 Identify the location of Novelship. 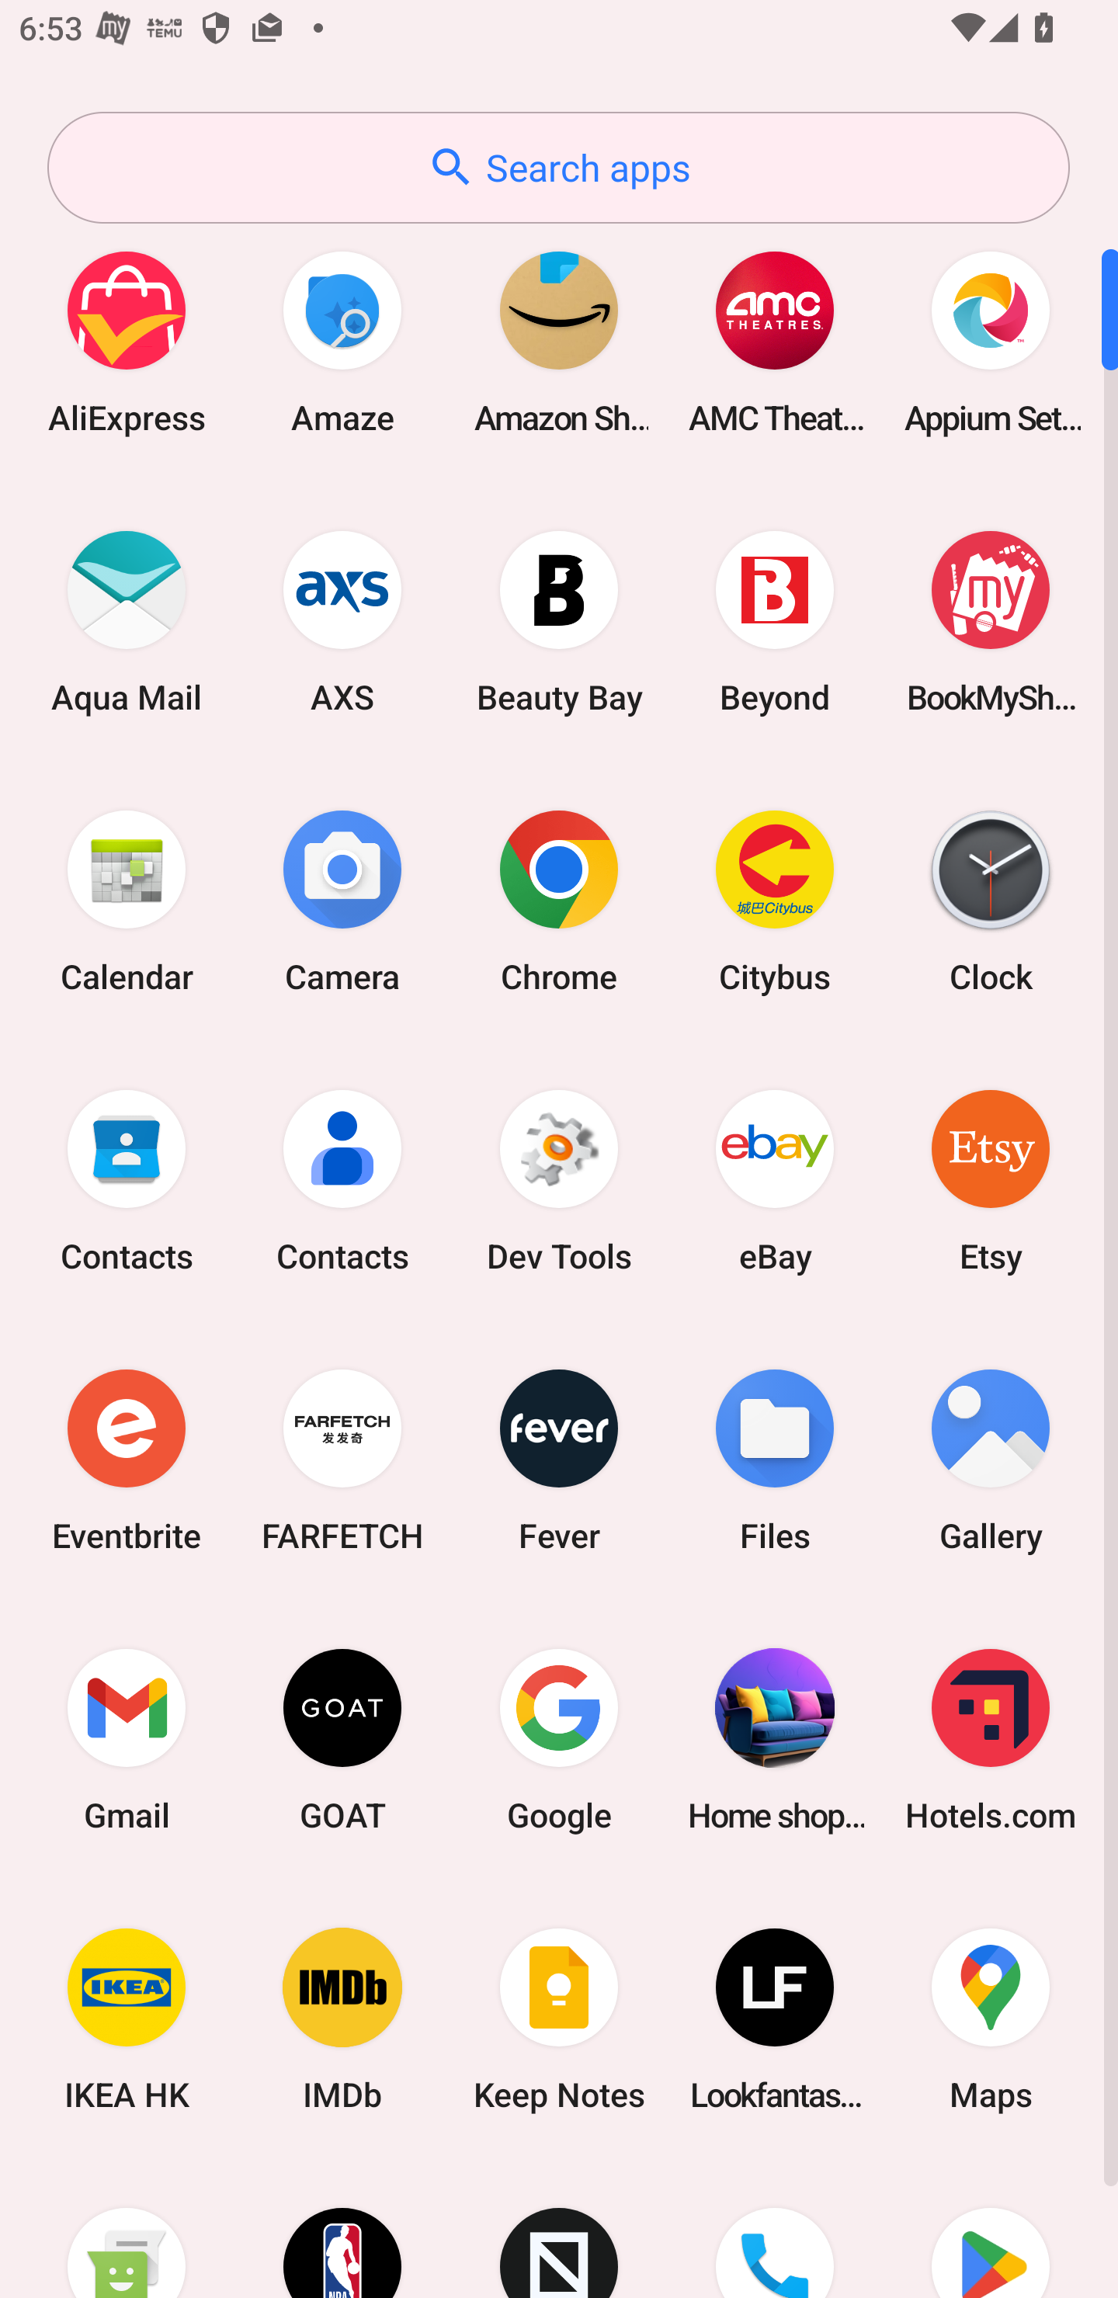
(559, 2229).